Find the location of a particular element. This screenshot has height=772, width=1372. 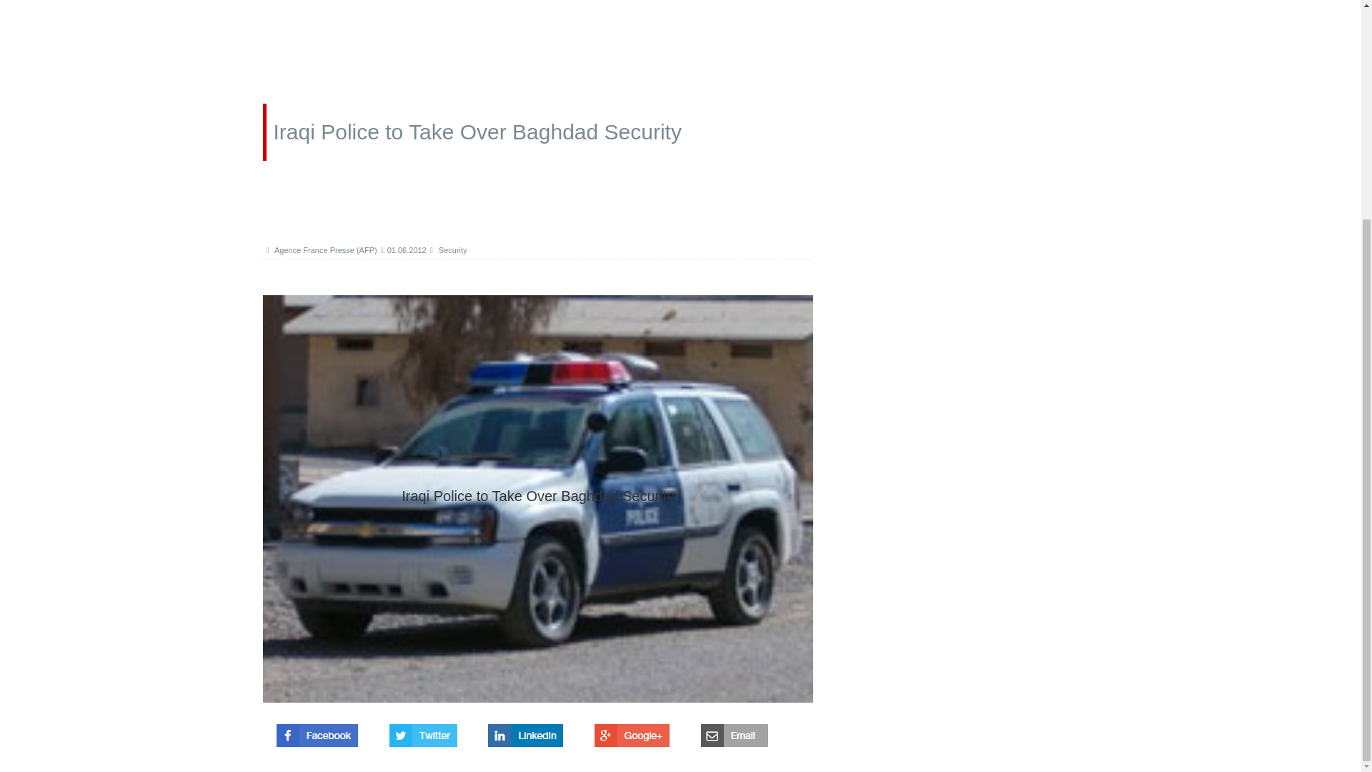

Share on LinkedIn is located at coordinates (525, 731).